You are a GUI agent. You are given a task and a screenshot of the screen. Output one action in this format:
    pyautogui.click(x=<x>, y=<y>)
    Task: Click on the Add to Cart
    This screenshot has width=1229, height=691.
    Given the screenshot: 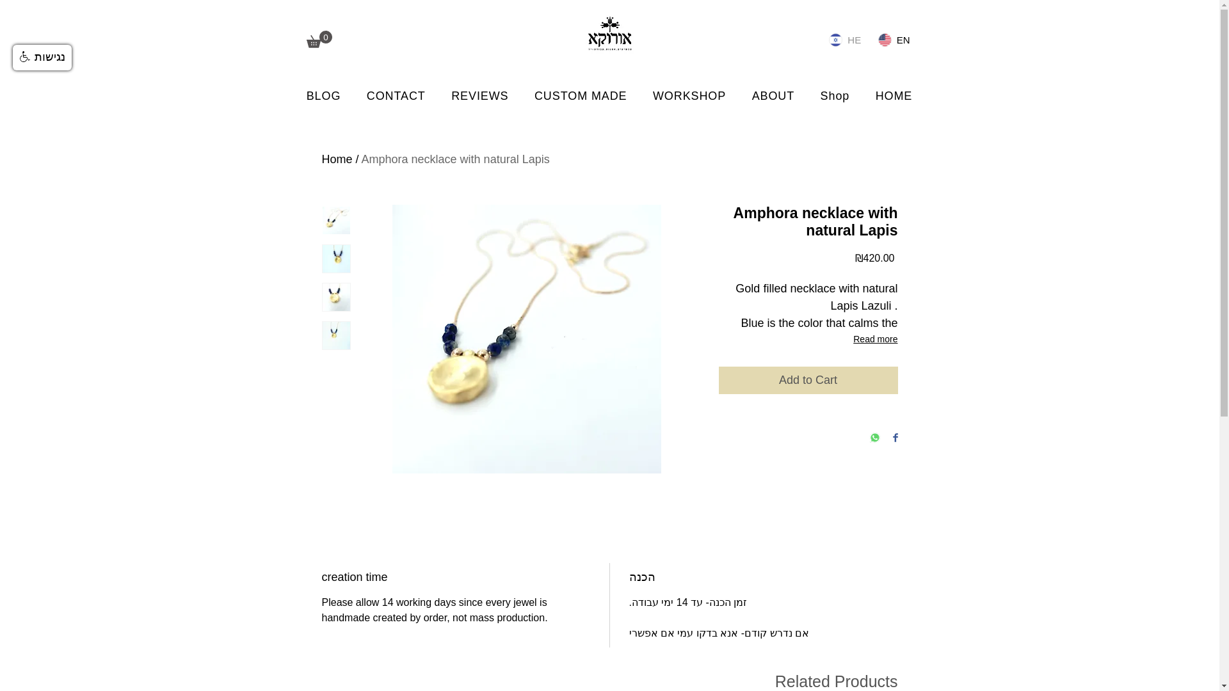 What is the action you would take?
    pyautogui.click(x=807, y=380)
    